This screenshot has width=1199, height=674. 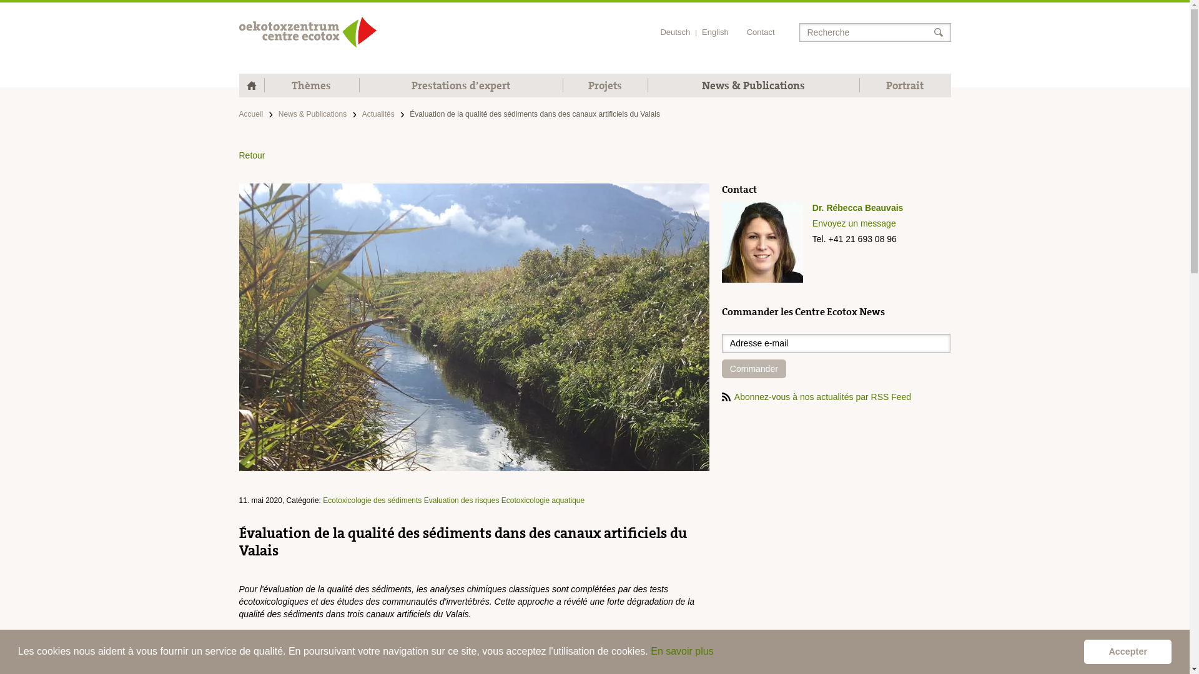 I want to click on Envoyez un message, so click(x=882, y=223).